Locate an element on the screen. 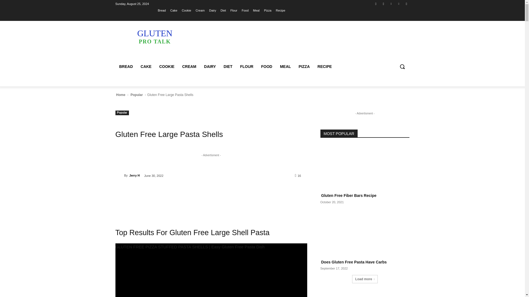 The height and width of the screenshot is (297, 529). Twitter is located at coordinates (391, 4).